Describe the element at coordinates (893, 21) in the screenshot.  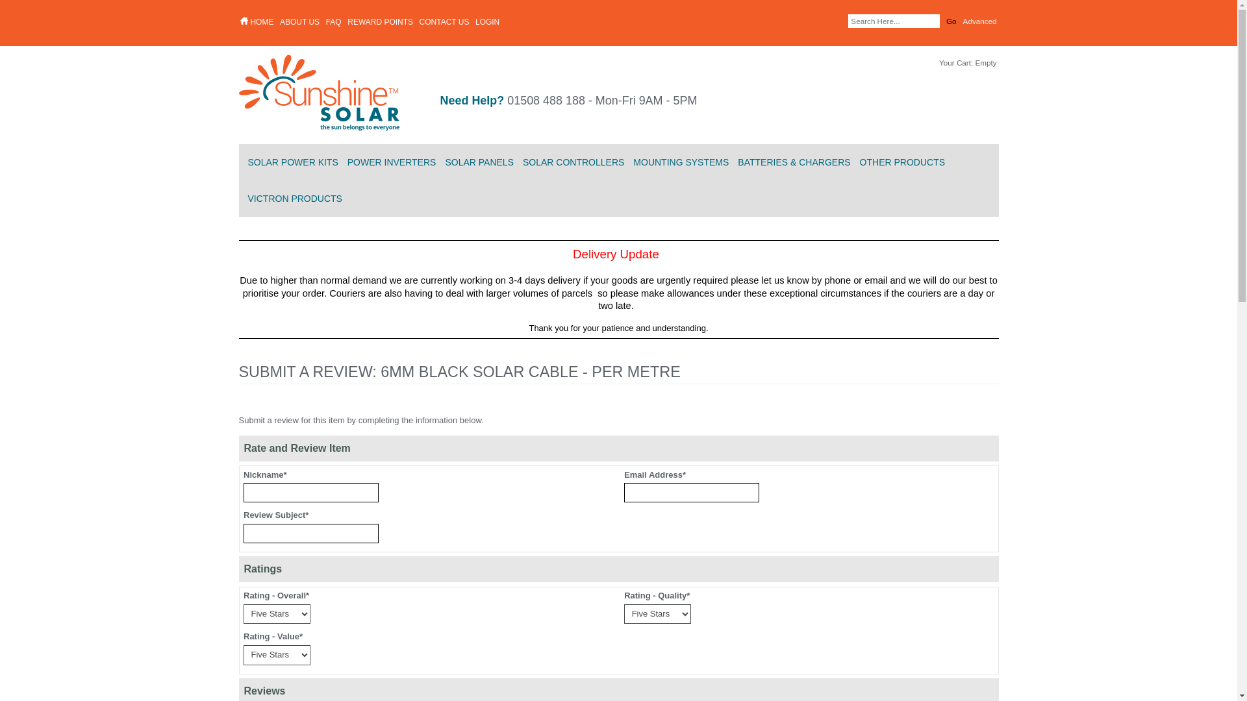
I see `Search` at that location.